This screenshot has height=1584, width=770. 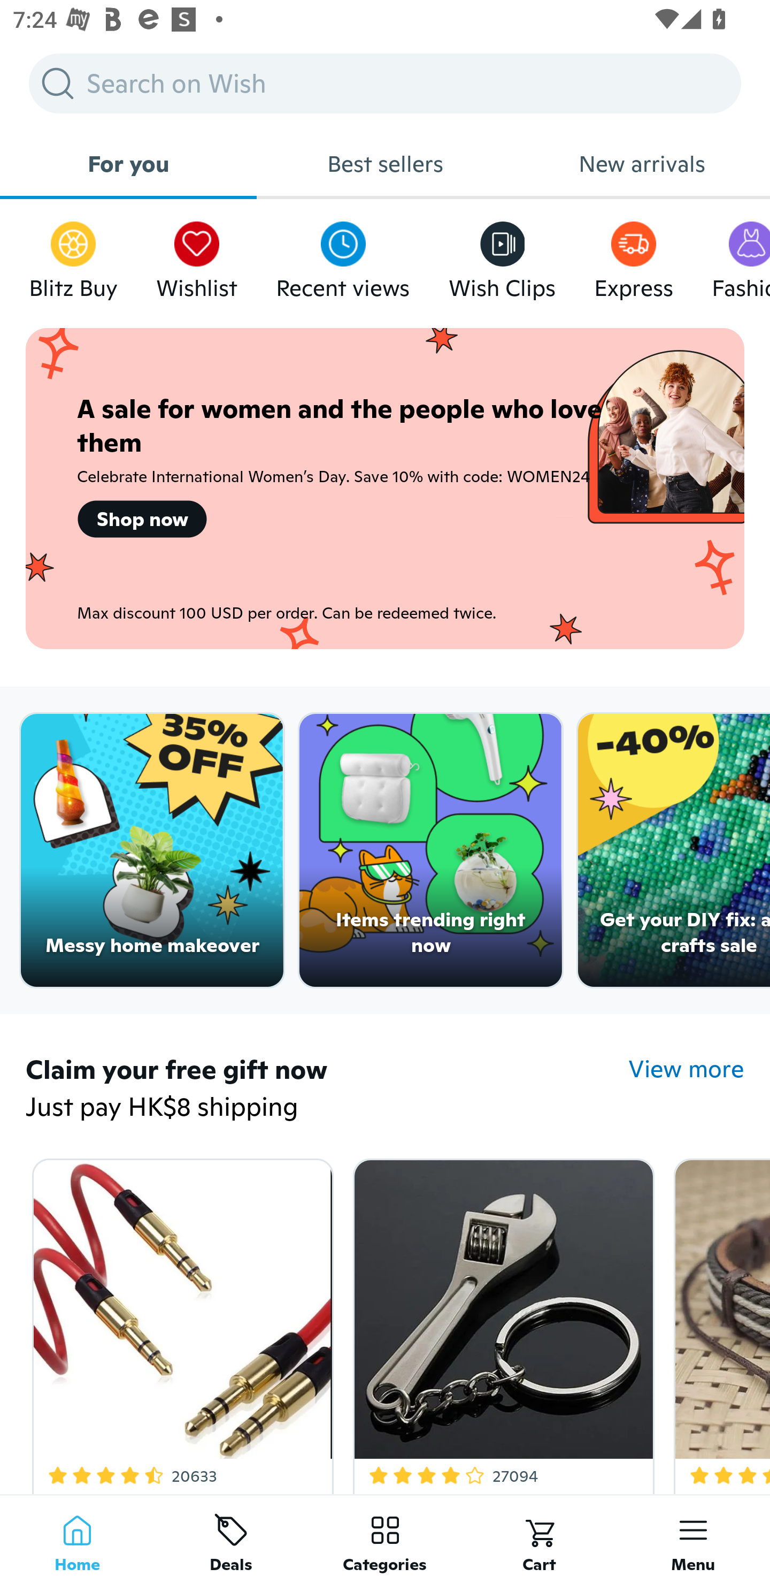 What do you see at coordinates (674, 850) in the screenshot?
I see `Get your DIY fix: arts & crafts sale` at bounding box center [674, 850].